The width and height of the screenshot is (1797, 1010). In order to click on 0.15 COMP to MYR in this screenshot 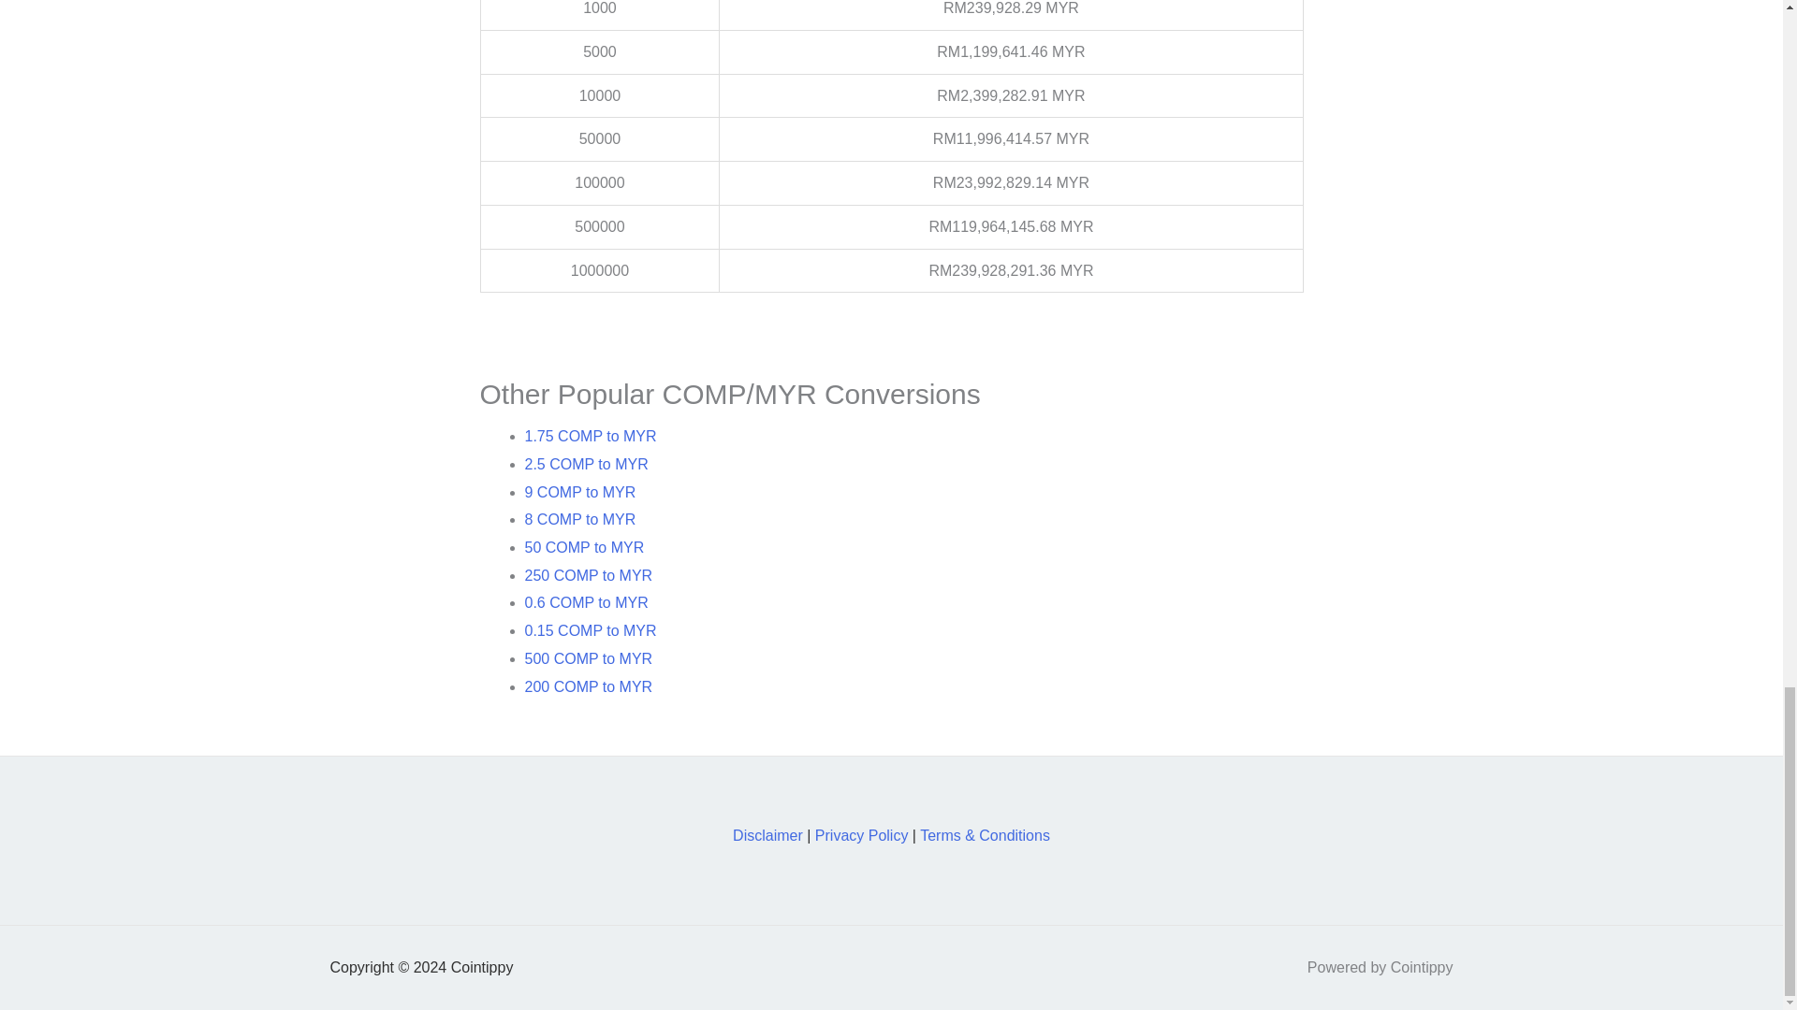, I will do `click(590, 630)`.